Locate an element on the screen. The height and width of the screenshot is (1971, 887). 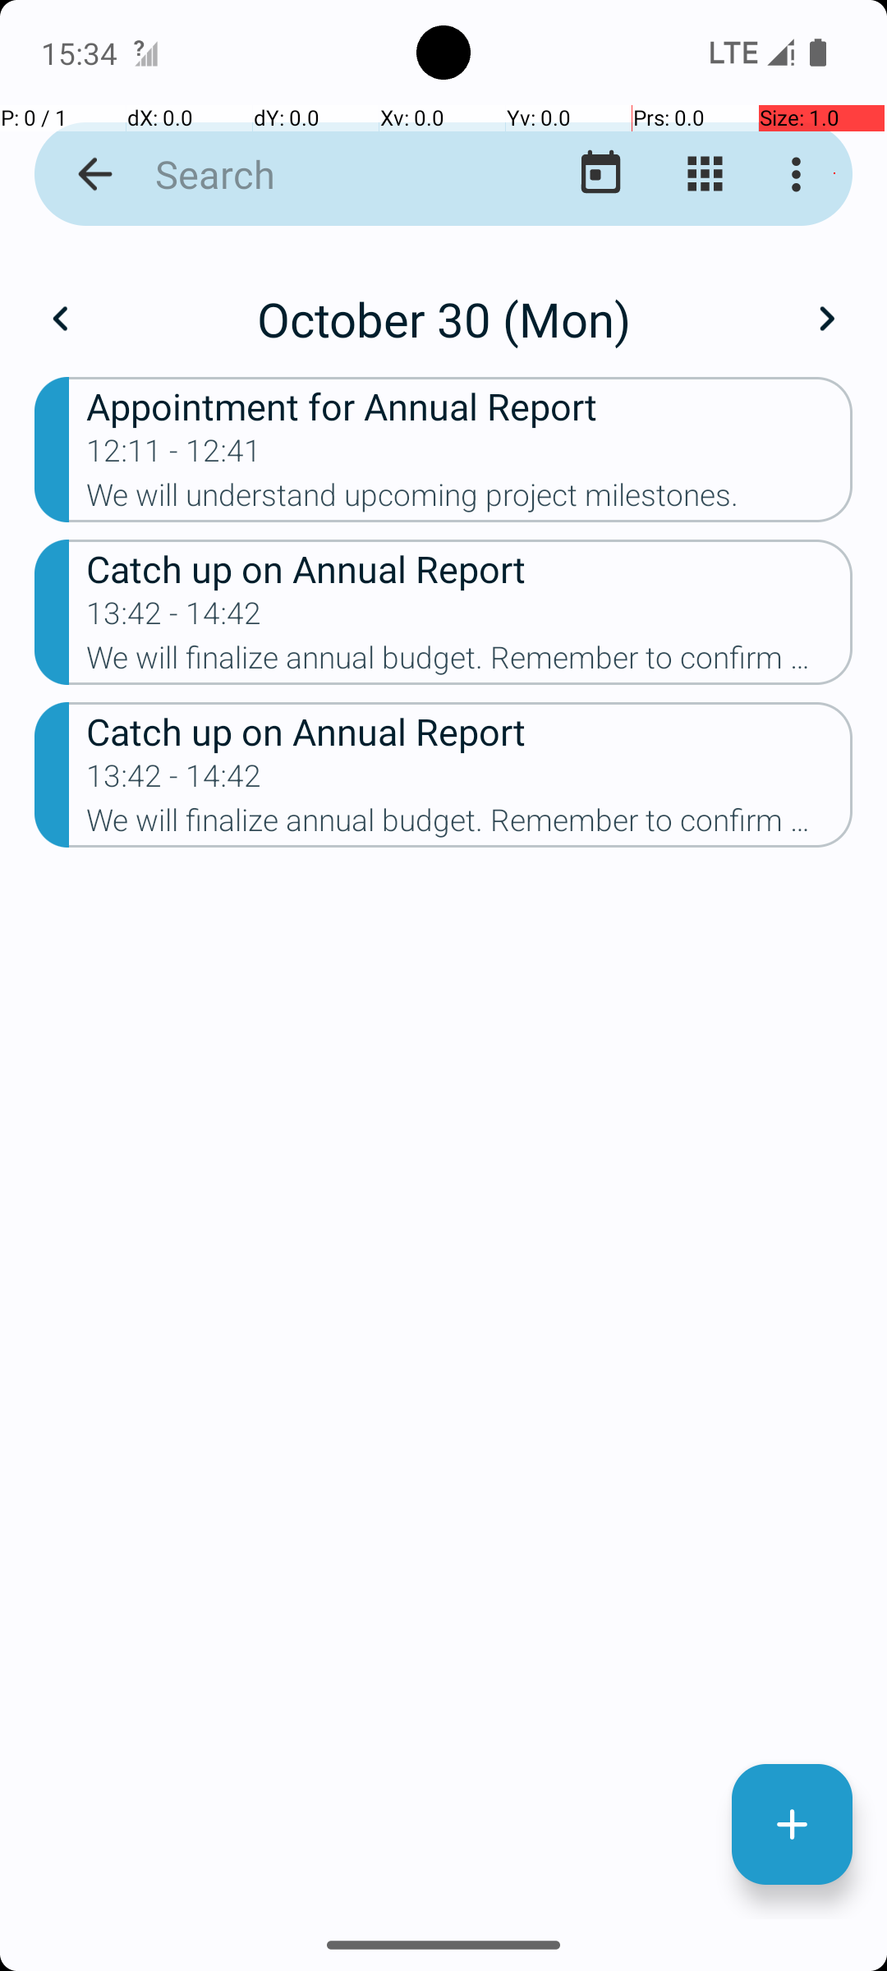
October 30 (Mon) is located at coordinates (443, 319).